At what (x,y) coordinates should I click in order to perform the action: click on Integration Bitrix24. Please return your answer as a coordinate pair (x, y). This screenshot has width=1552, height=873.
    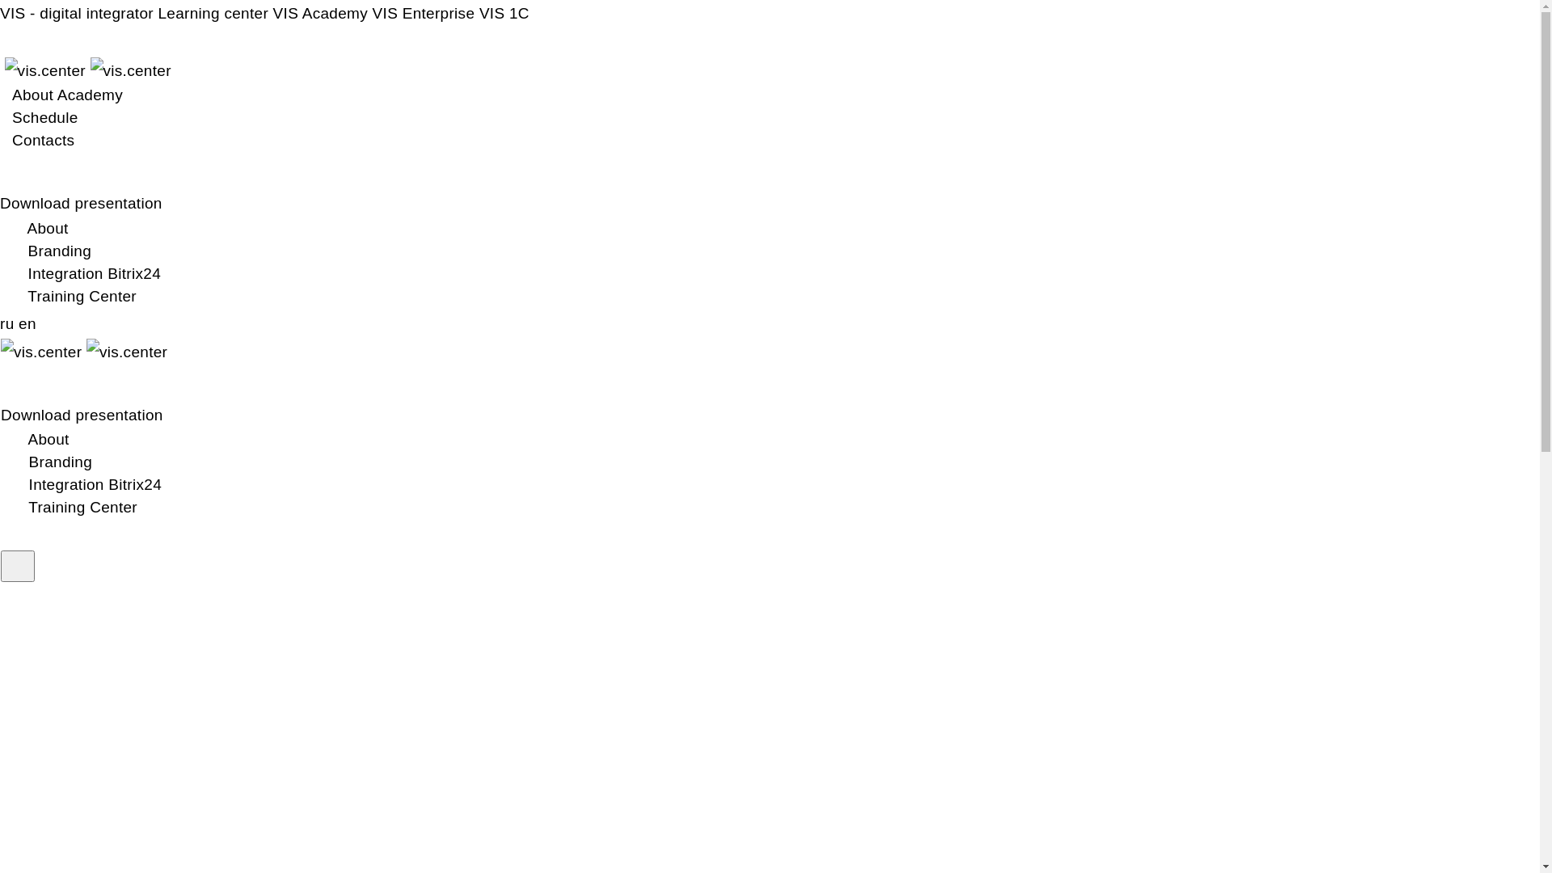
    Looking at the image, I should click on (87, 485).